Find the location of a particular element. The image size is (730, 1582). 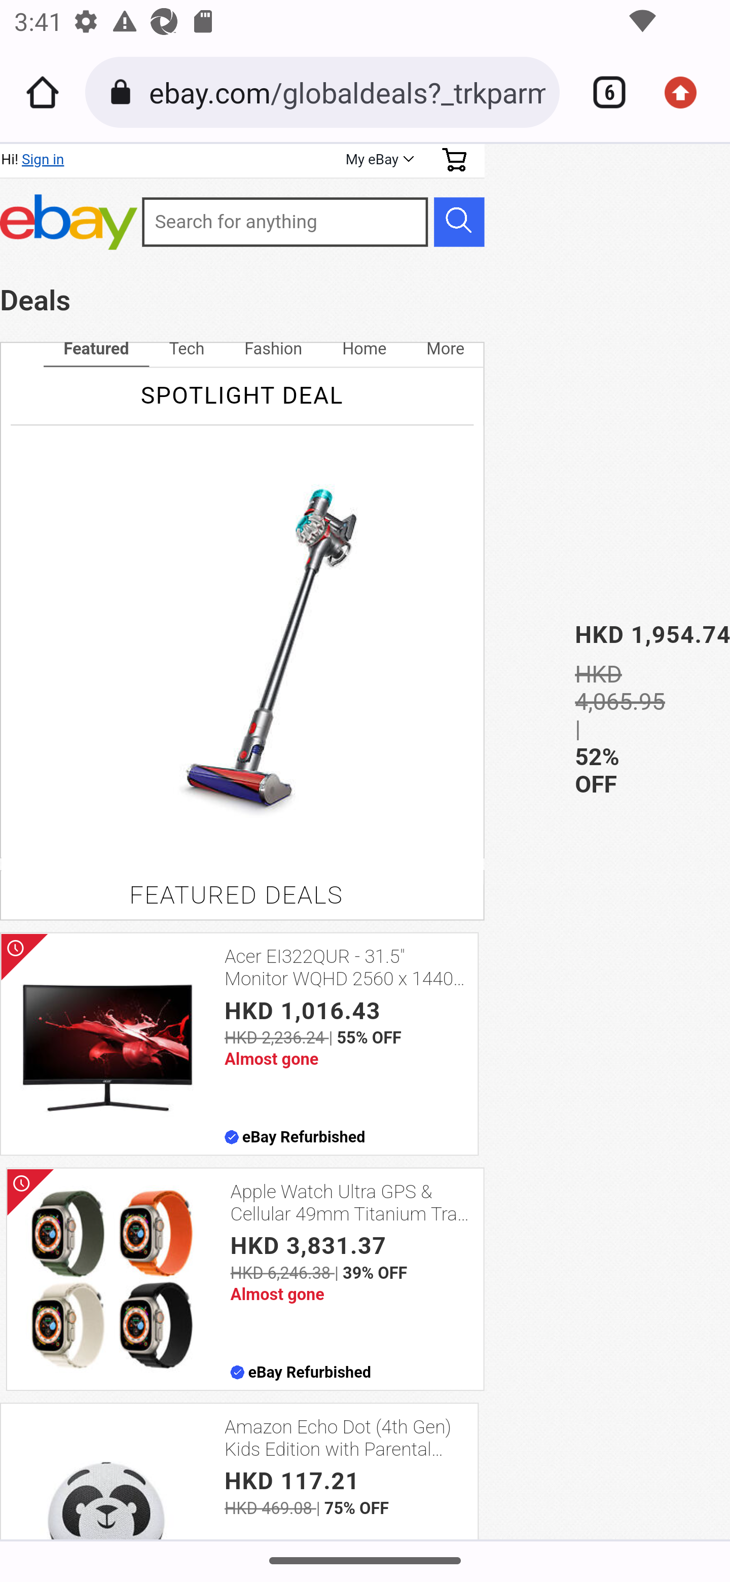

My eBay is located at coordinates (378, 160).